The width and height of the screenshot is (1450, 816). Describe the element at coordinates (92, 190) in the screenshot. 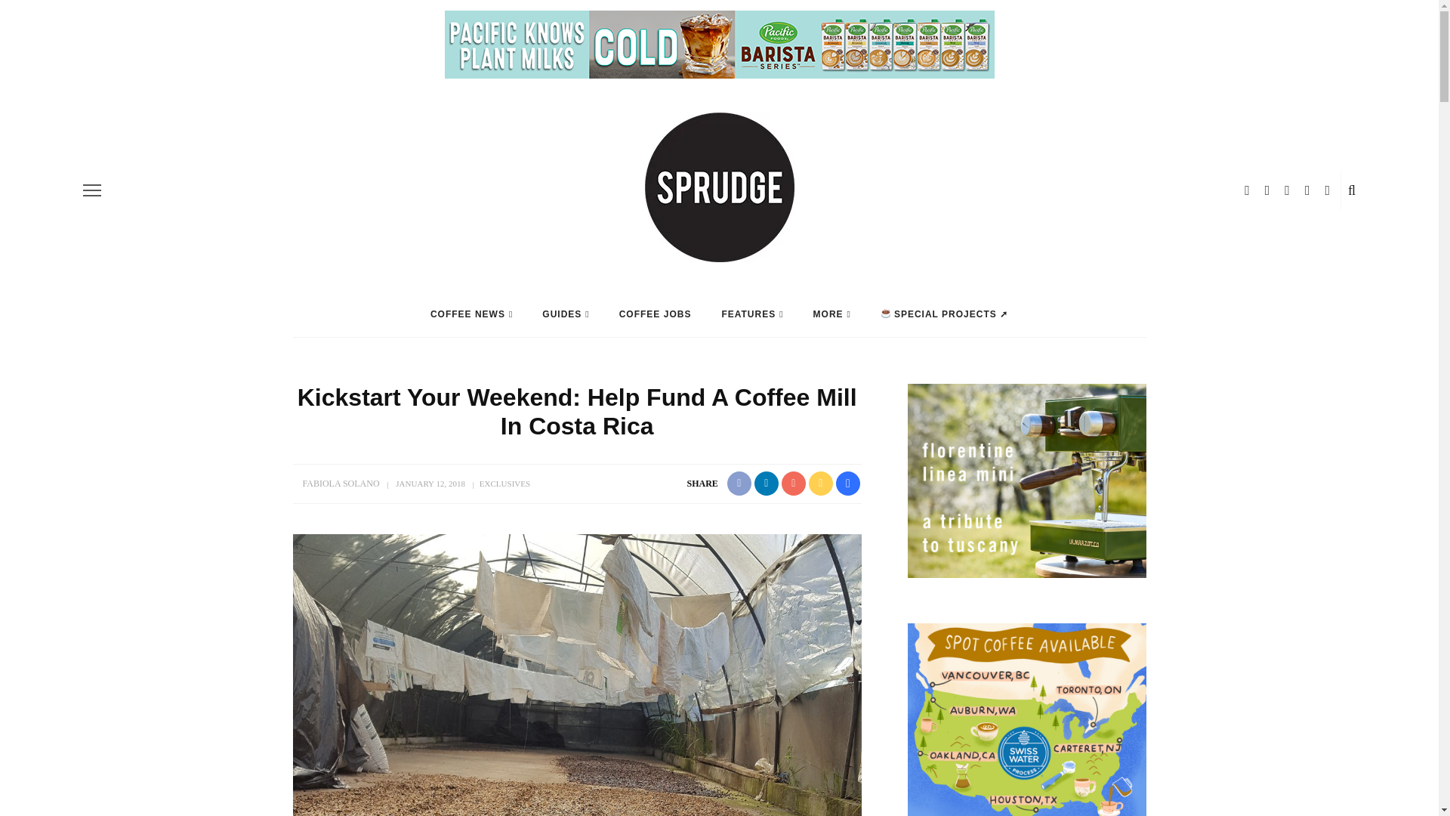

I see `off canvas button` at that location.